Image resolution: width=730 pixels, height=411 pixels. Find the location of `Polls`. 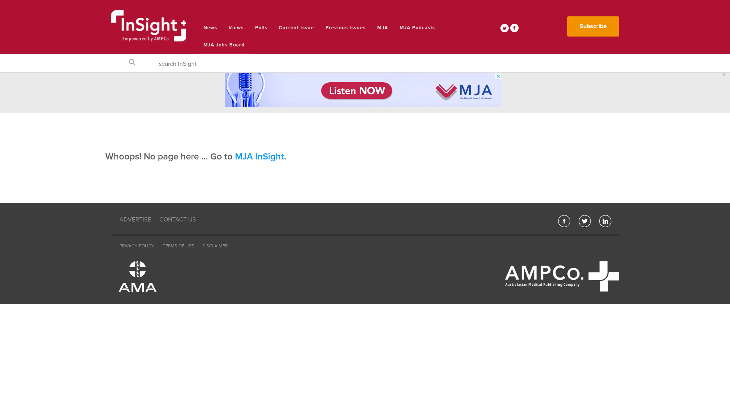

Polls is located at coordinates (261, 28).